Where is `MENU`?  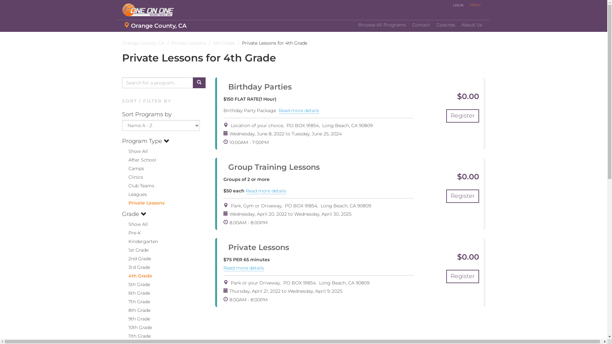
MENU is located at coordinates (475, 5).